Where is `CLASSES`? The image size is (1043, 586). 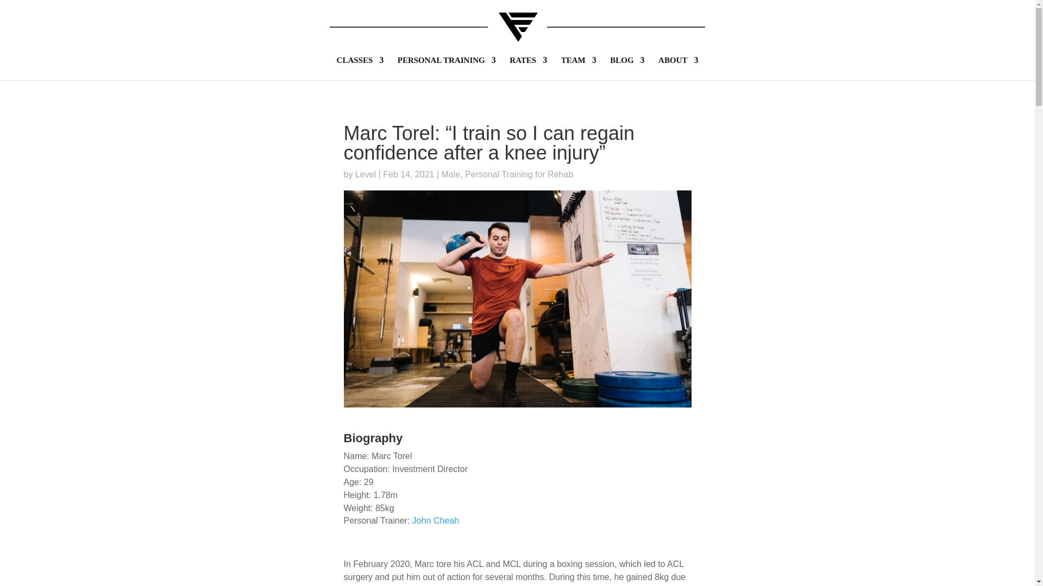
CLASSES is located at coordinates (360, 68).